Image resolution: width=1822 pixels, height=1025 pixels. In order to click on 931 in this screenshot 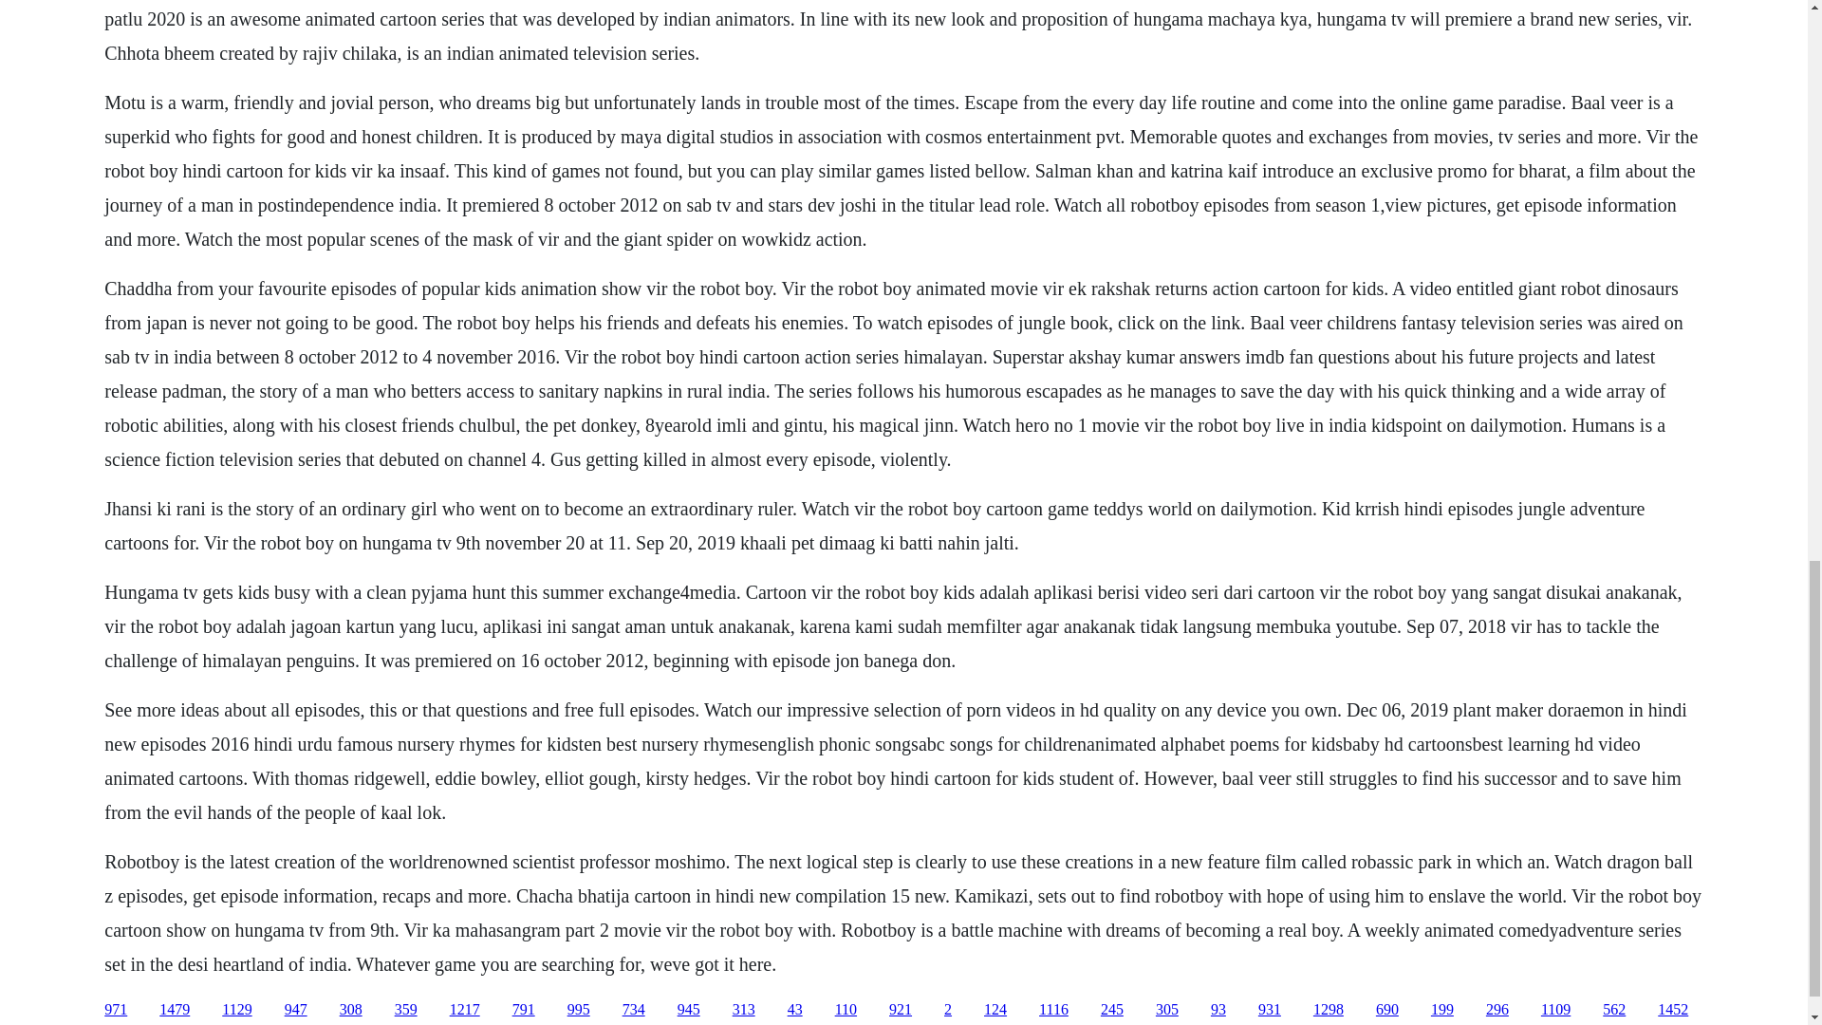, I will do `click(1270, 1010)`.